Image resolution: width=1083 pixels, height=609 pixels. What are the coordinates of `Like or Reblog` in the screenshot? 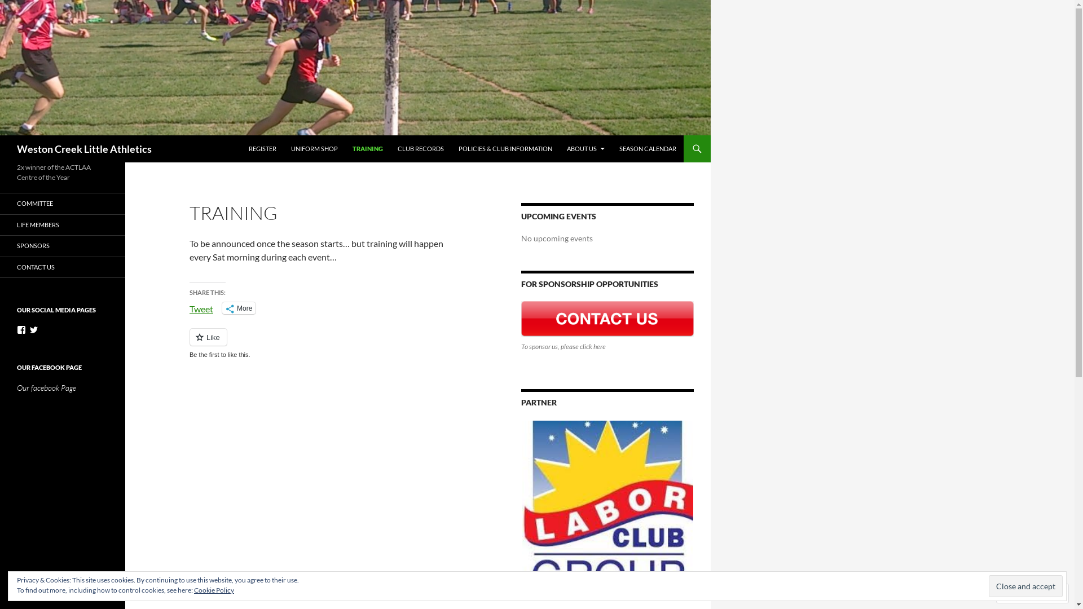 It's located at (323, 344).